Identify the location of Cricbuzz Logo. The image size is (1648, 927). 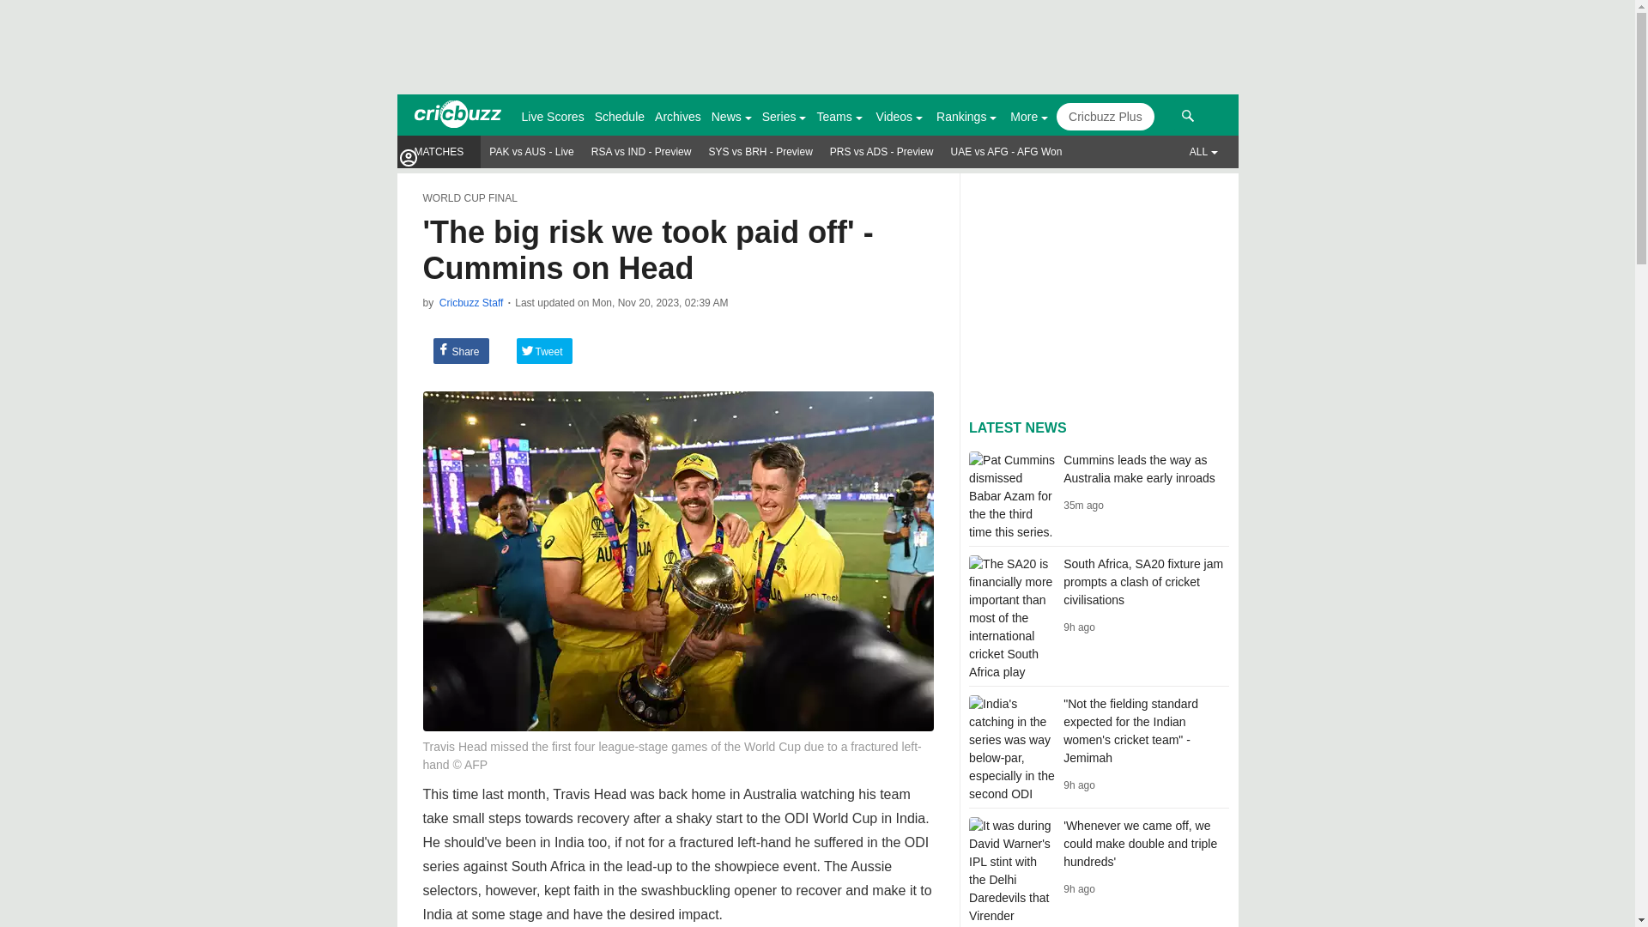
(457, 114).